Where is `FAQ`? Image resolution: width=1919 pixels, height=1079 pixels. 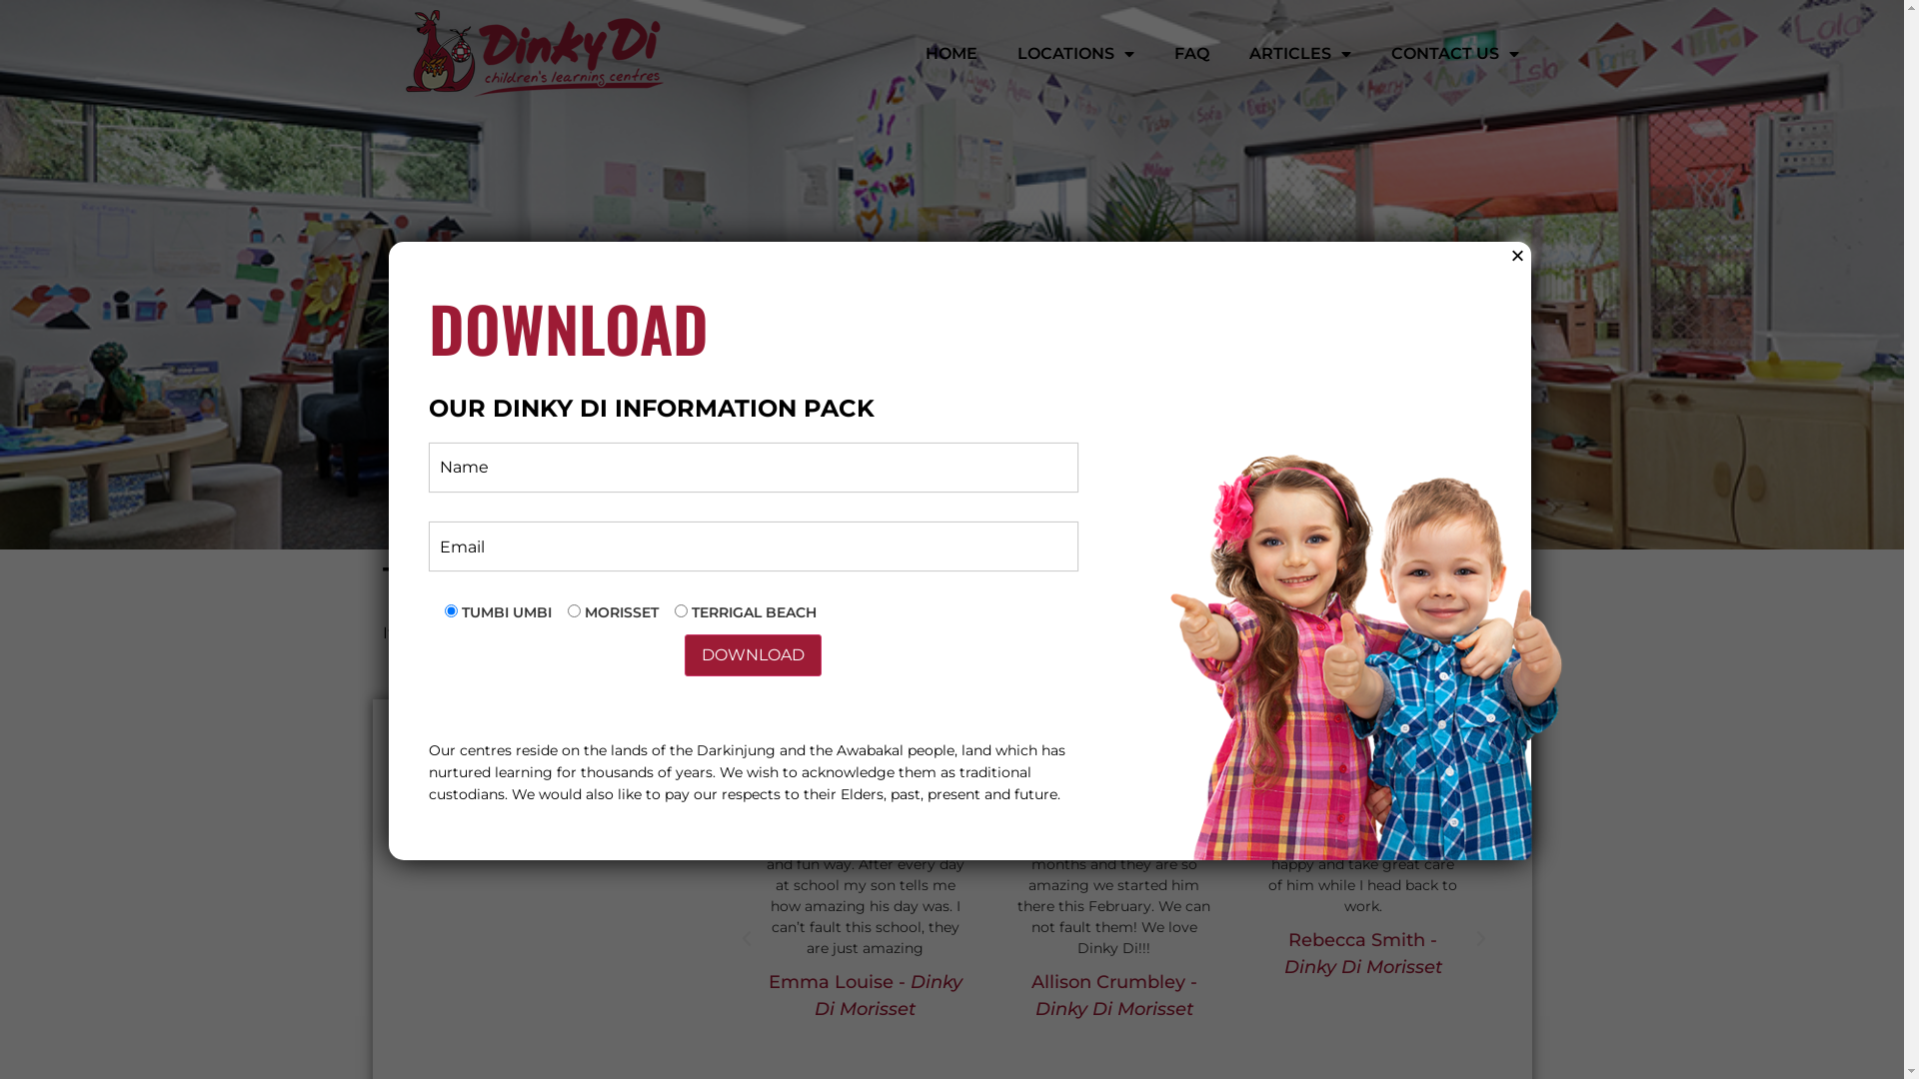
FAQ is located at coordinates (1191, 54).